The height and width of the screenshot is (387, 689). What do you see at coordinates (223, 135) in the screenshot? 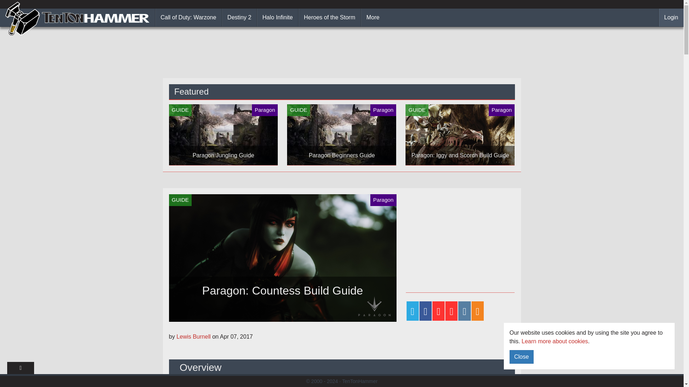
I see `Paragon Jungling Guide` at bounding box center [223, 135].